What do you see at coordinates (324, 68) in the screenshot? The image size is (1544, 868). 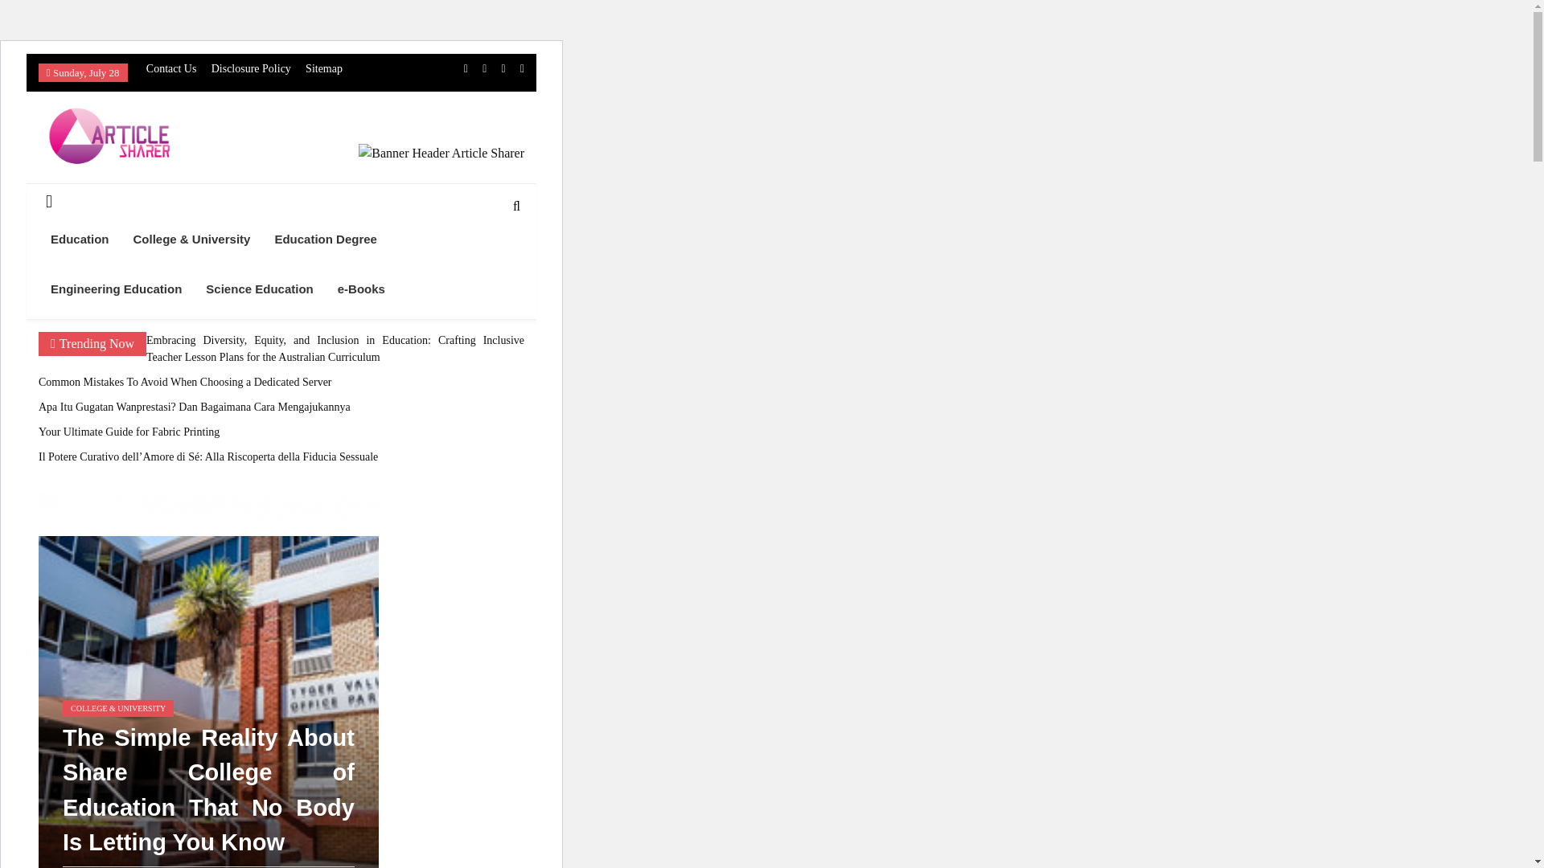 I see `Sitemap` at bounding box center [324, 68].